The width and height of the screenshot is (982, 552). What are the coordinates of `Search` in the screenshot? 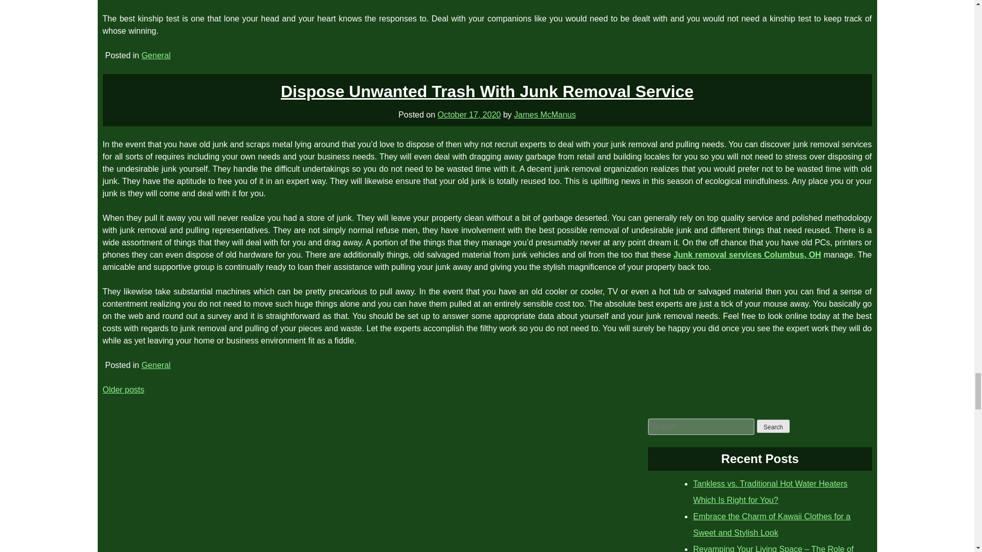 It's located at (773, 426).